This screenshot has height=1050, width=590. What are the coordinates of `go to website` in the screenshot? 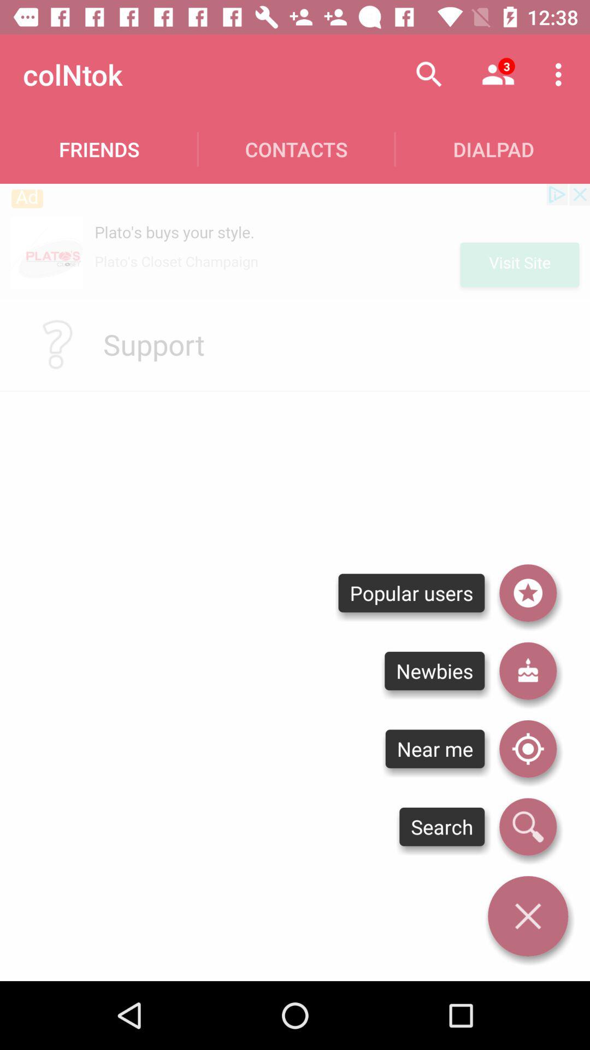 It's located at (295, 241).